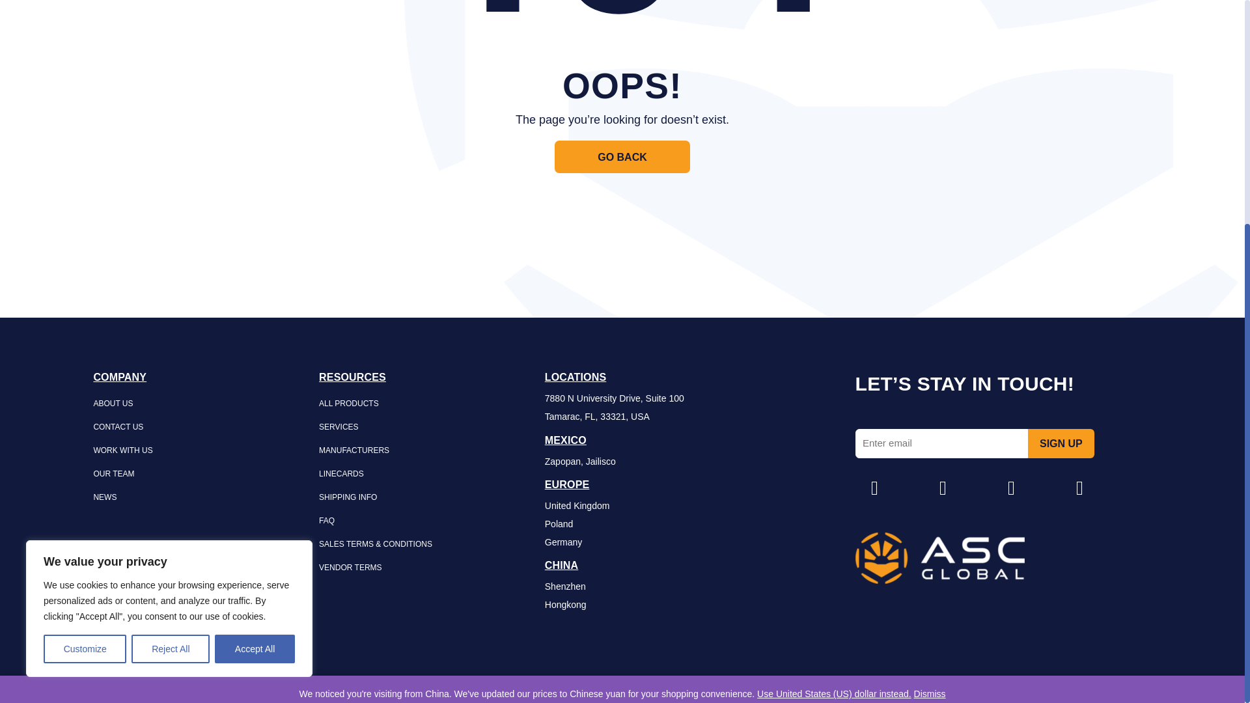 This screenshot has width=1250, height=703. What do you see at coordinates (943, 488) in the screenshot?
I see `Follow on Facebook` at bounding box center [943, 488].